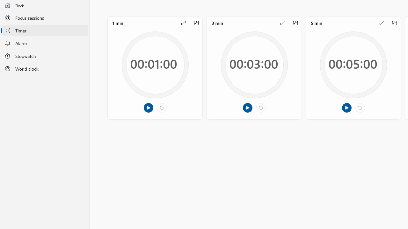 The image size is (408, 229). I want to click on Edit timer, 3 min, Not Started, 3 minutes 0 seconds, so click(254, 68).